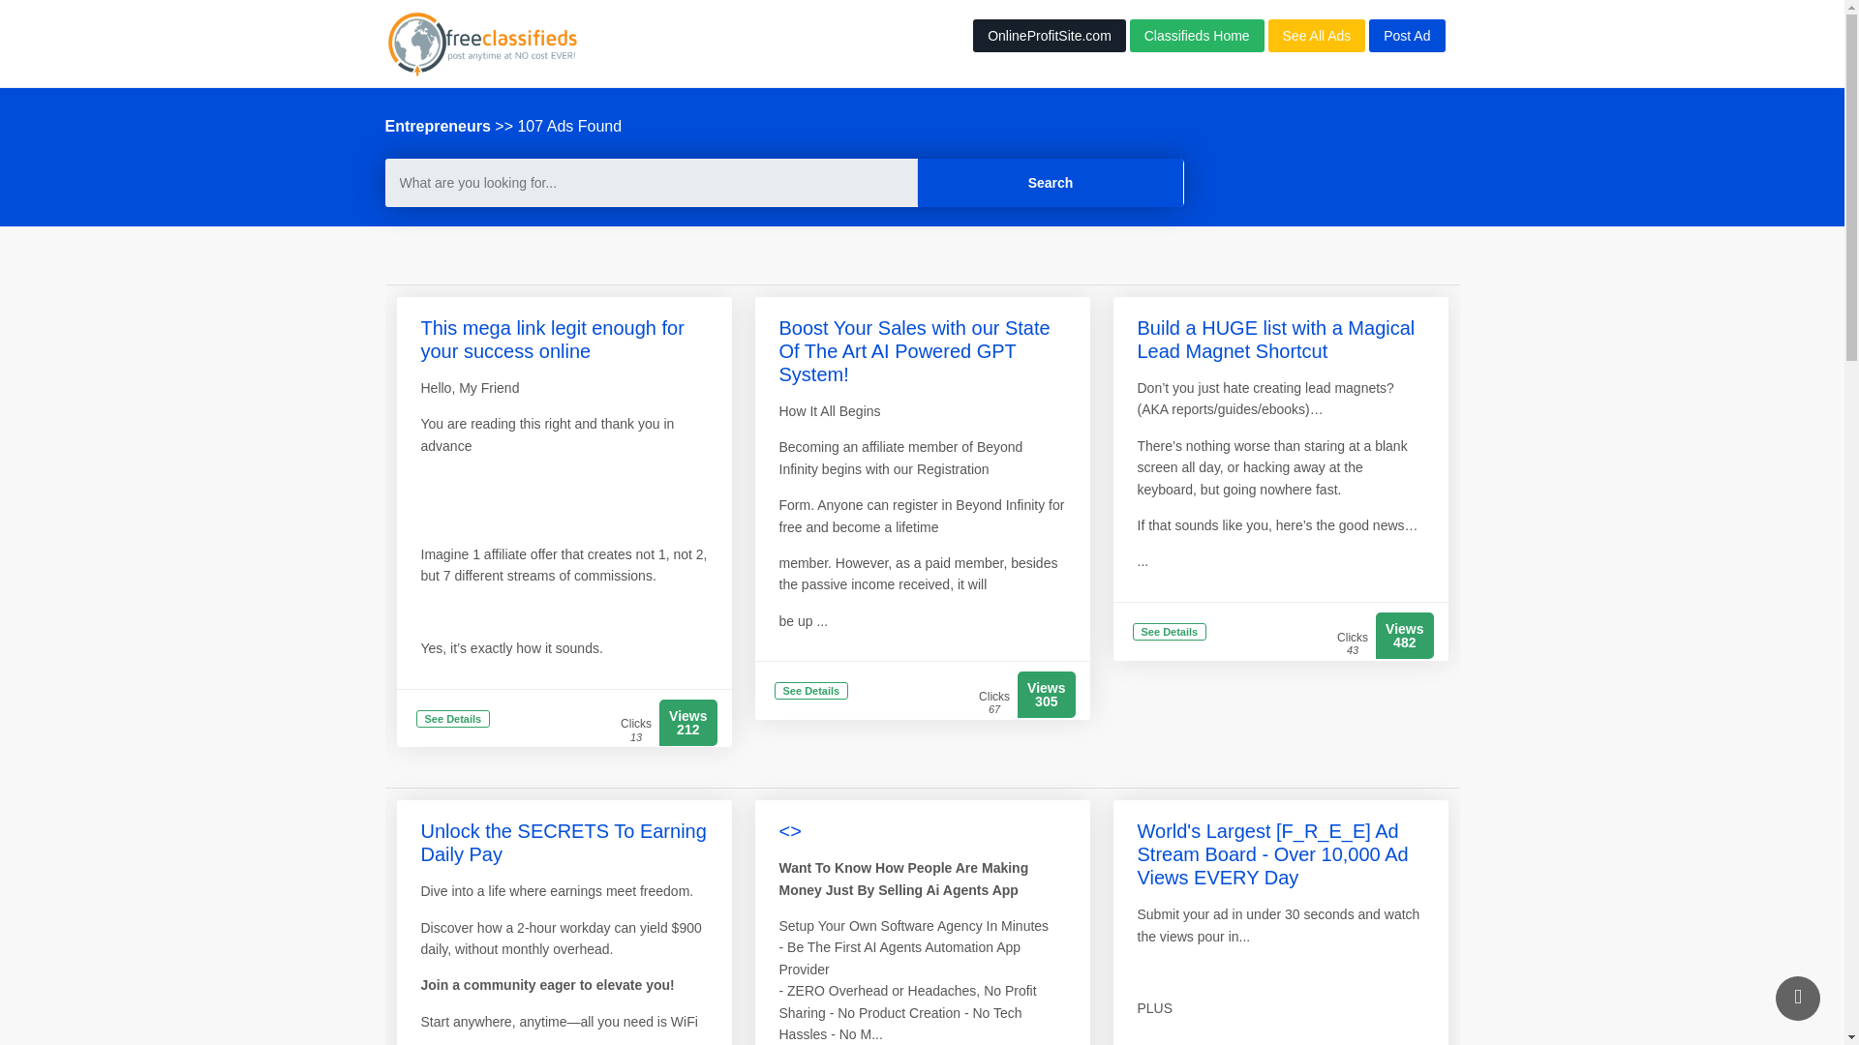 The image size is (1859, 1045). I want to click on This mega link legit enough for your success online, so click(552, 339).